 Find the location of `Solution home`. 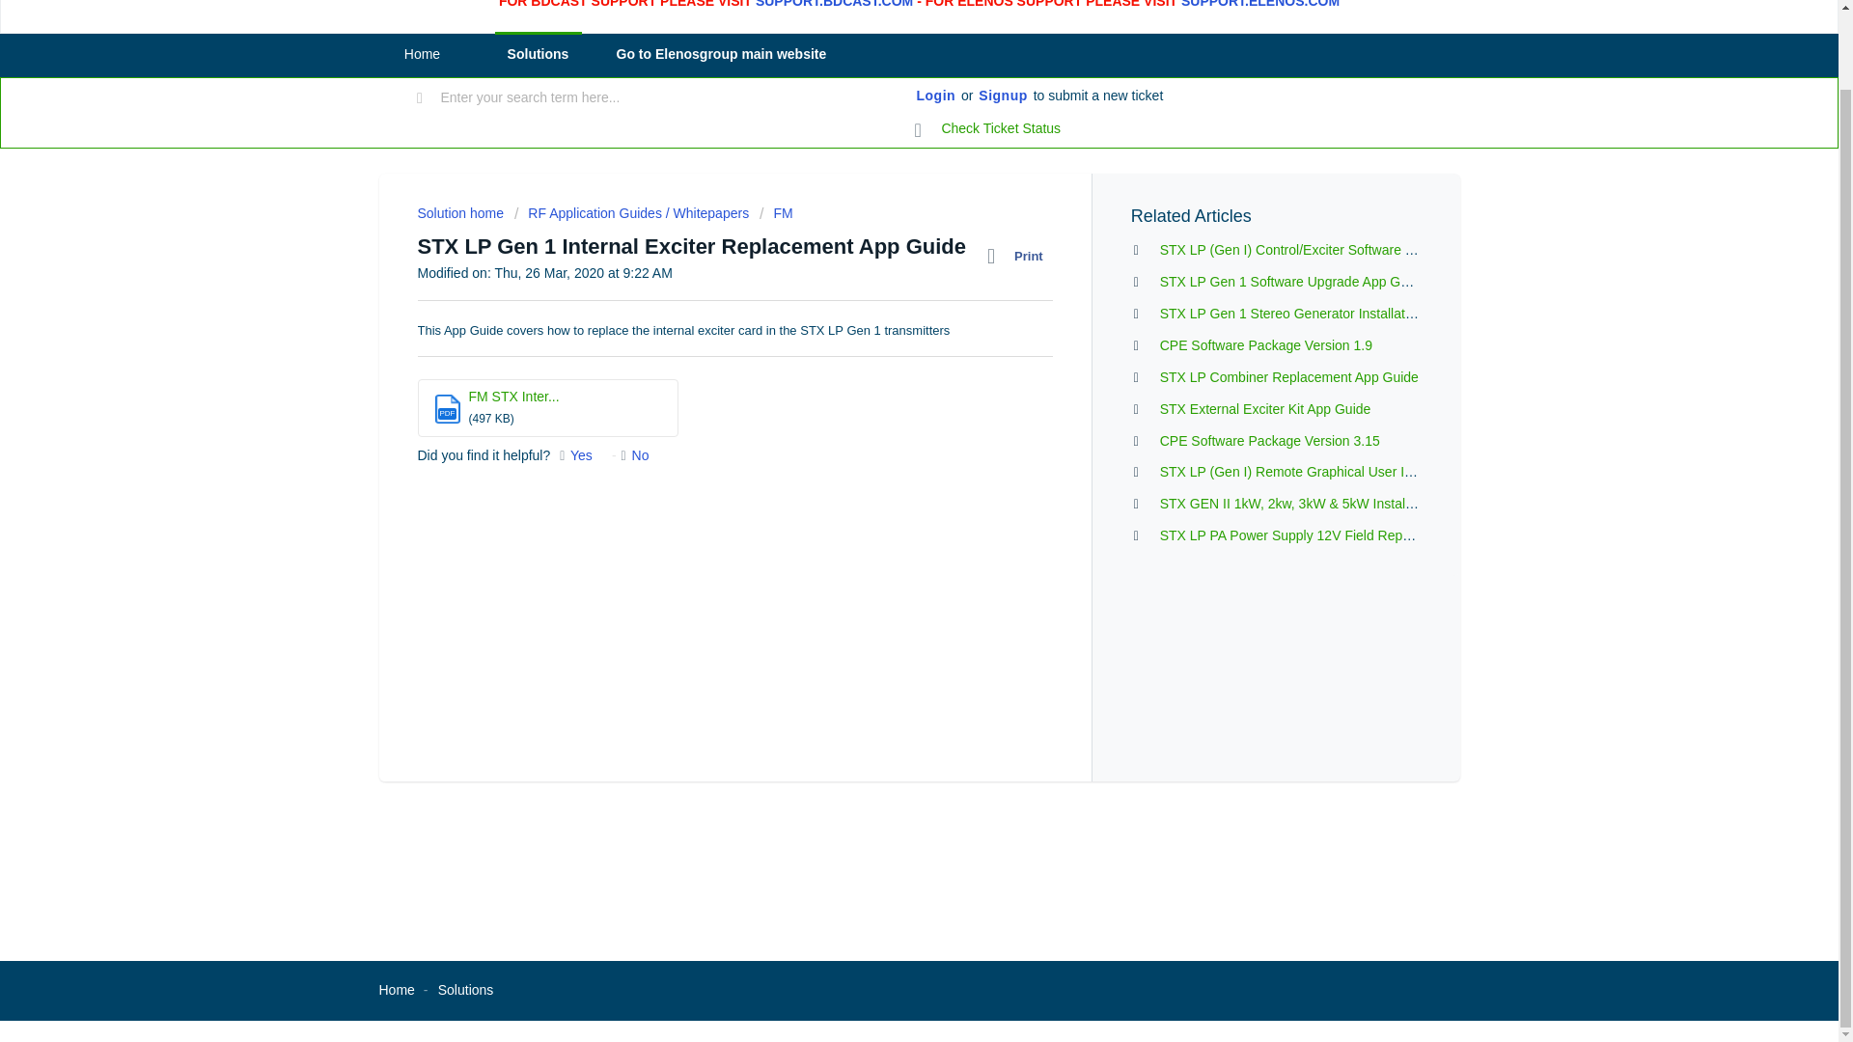

Solution home is located at coordinates (461, 212).